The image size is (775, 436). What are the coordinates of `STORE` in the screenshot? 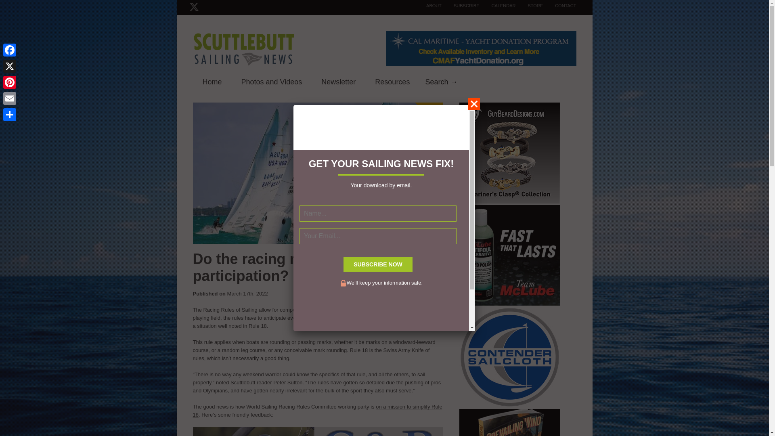 It's located at (529, 6).